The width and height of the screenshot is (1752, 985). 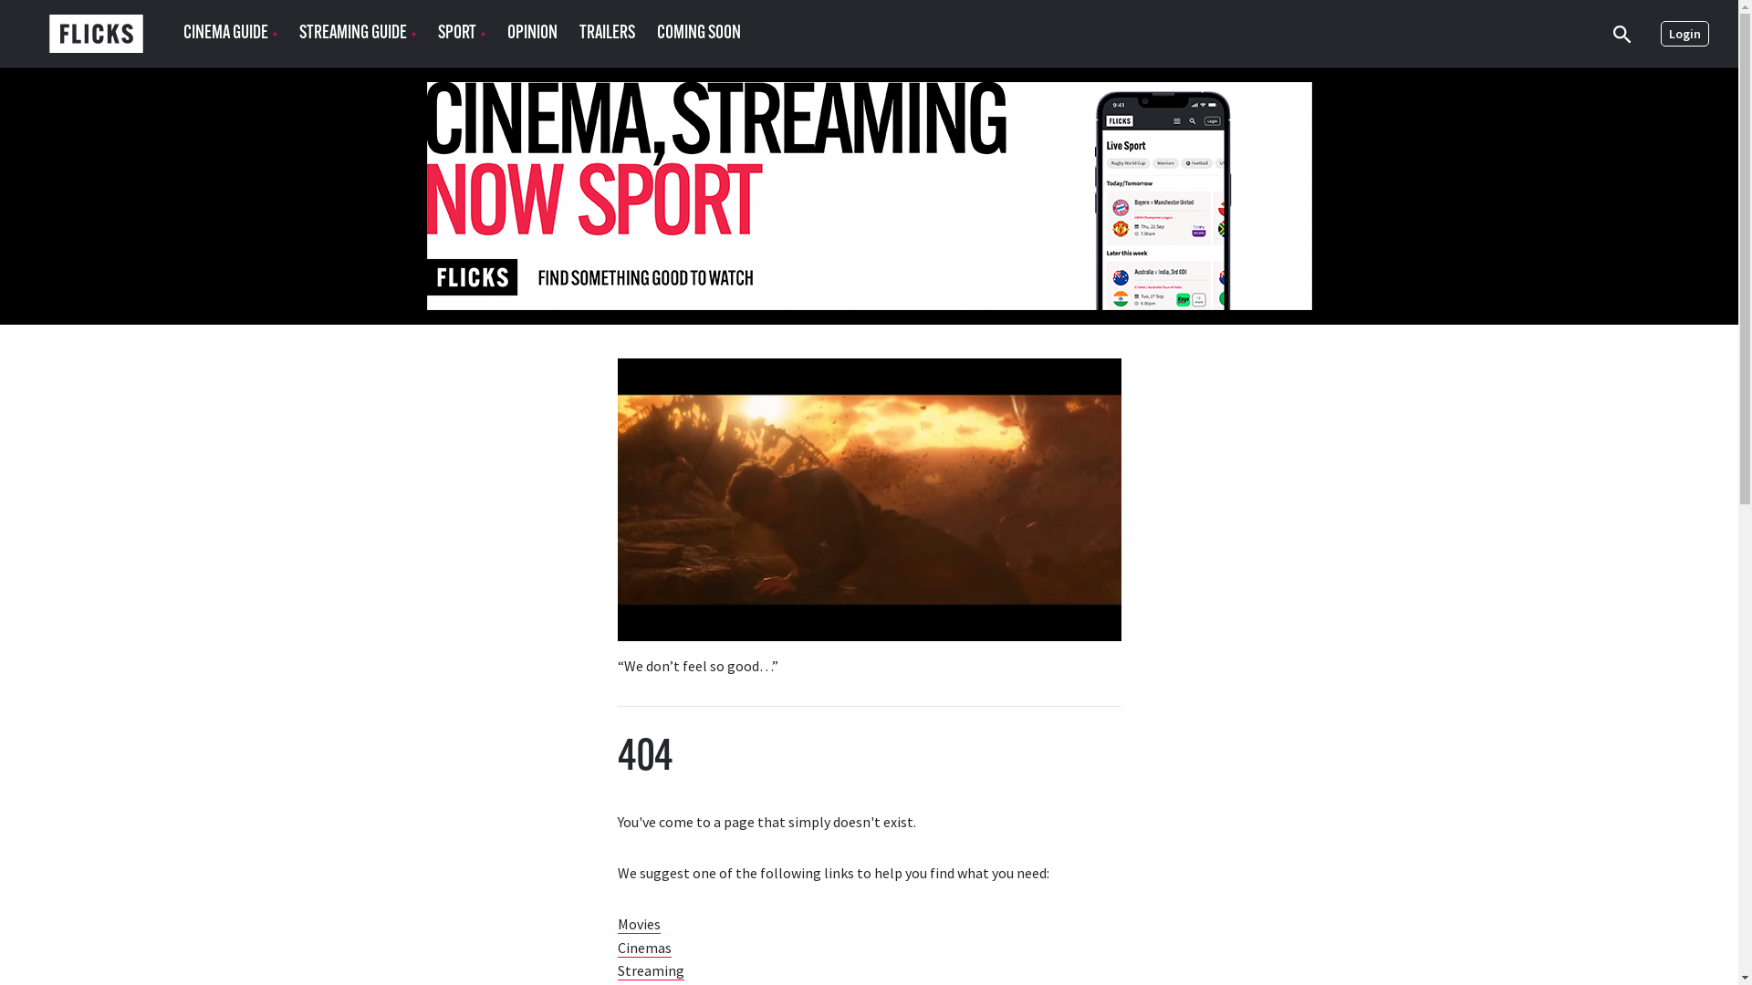 I want to click on EVERYTHING, so click(x=516, y=94).